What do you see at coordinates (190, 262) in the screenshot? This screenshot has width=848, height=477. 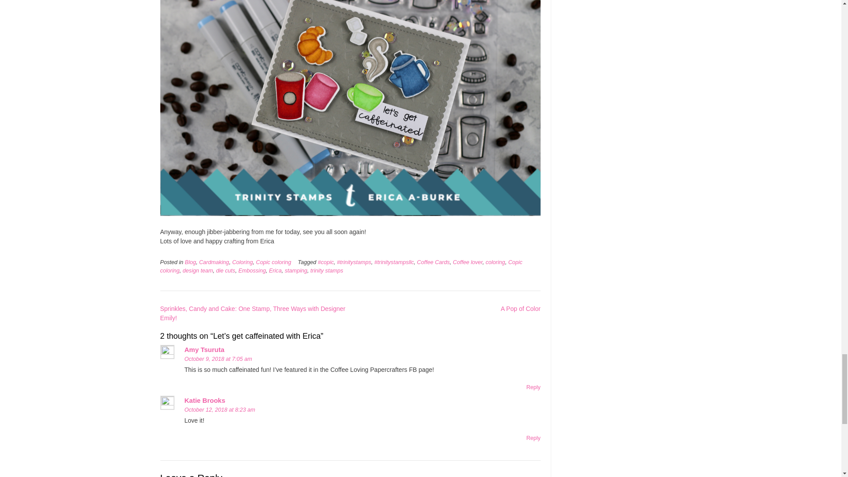 I see `Blog` at bounding box center [190, 262].